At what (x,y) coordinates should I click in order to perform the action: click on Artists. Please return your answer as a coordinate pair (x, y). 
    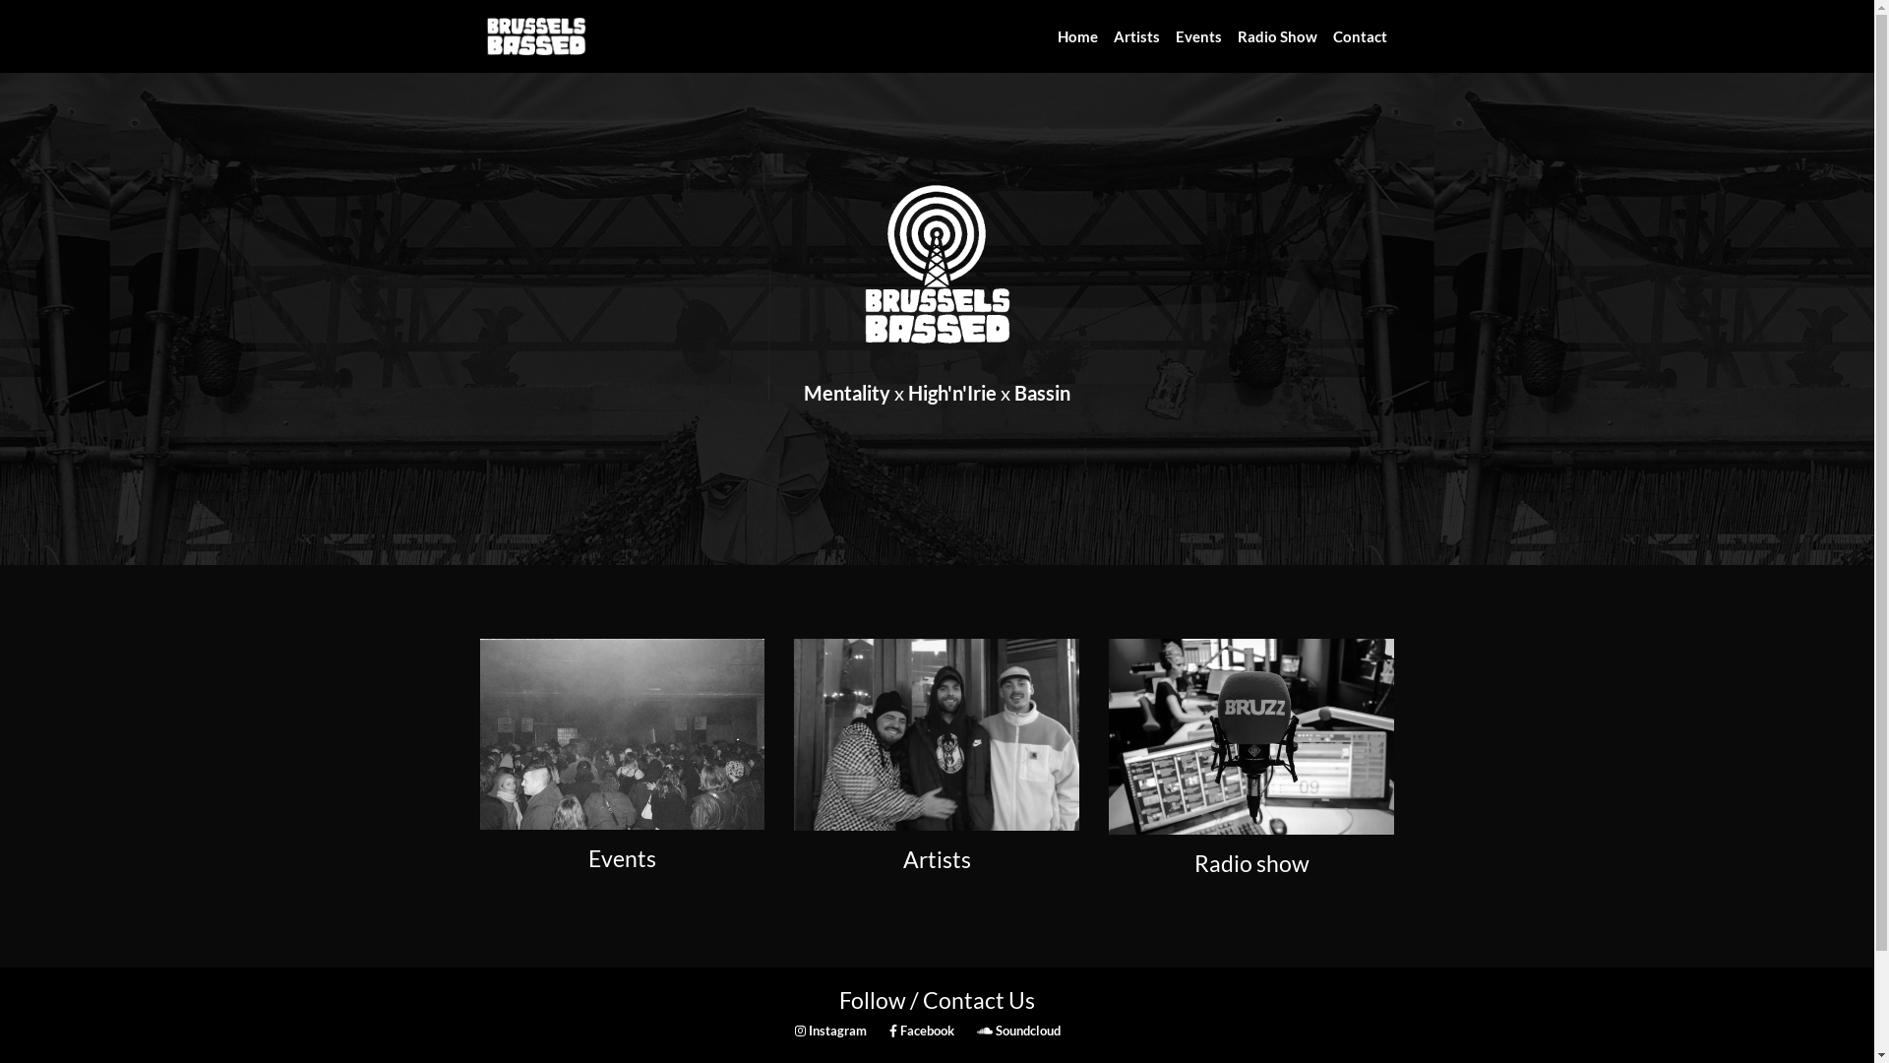
    Looking at the image, I should click on (937, 798).